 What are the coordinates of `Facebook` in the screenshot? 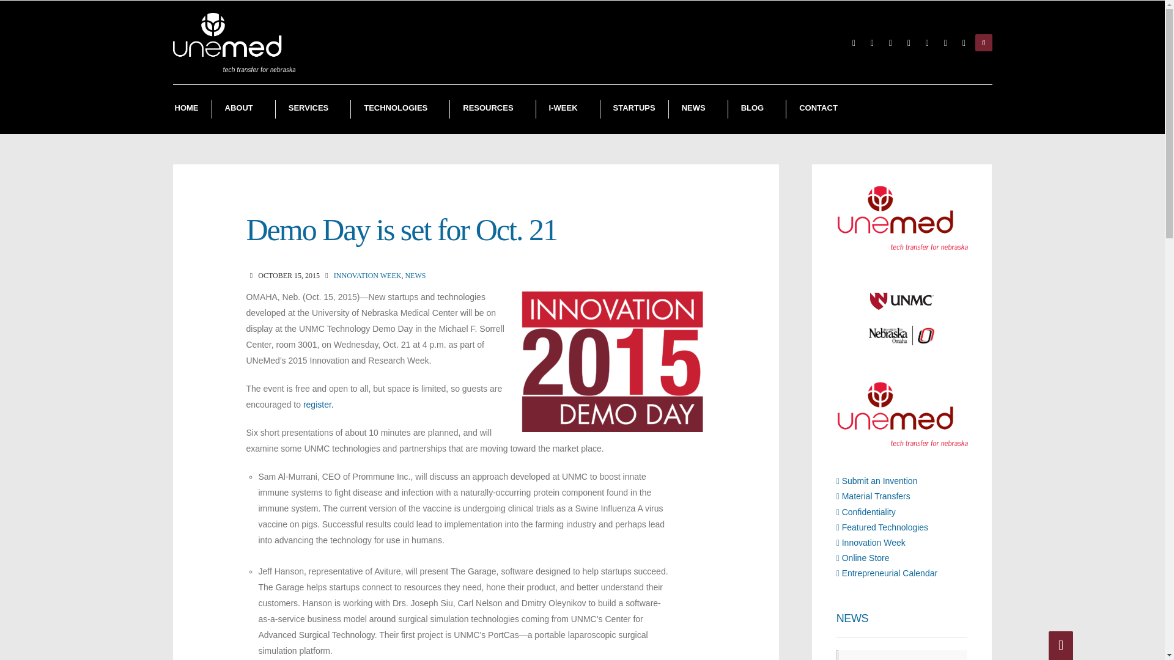 It's located at (872, 43).